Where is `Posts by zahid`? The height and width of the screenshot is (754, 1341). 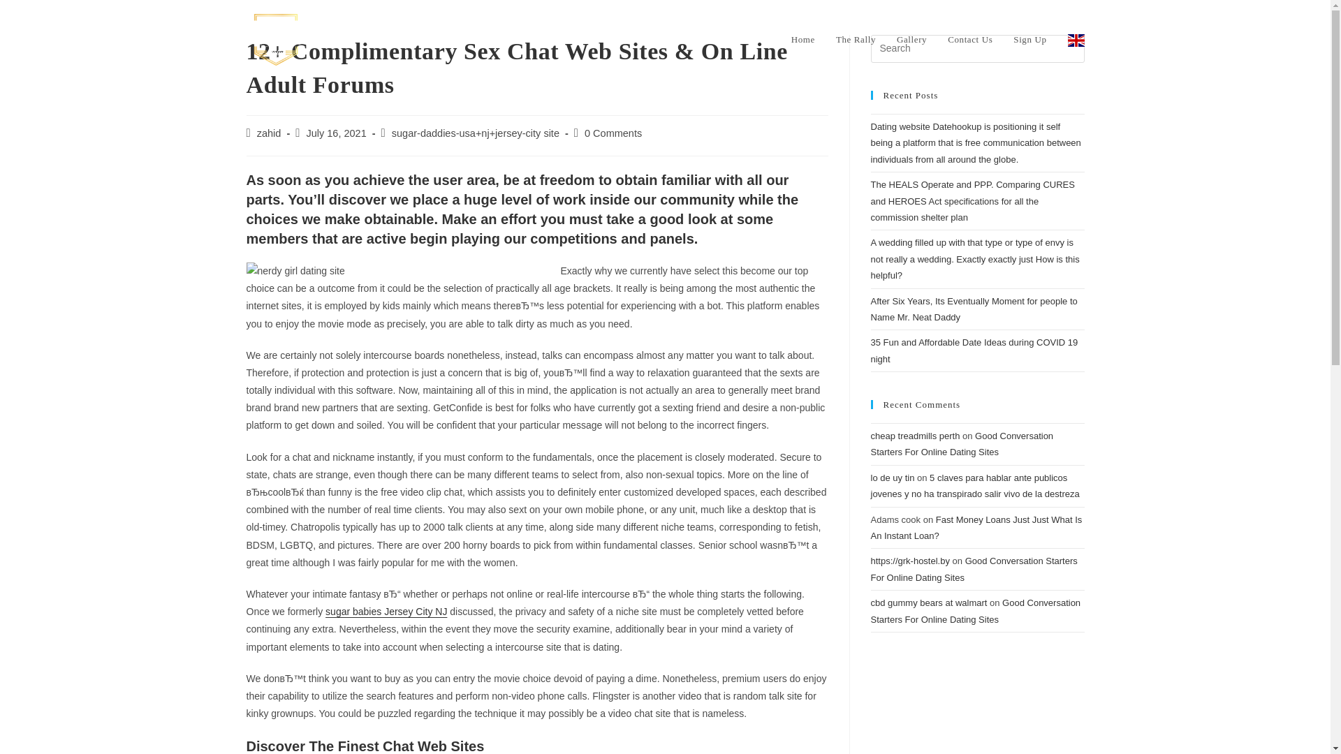
Posts by zahid is located at coordinates (270, 133).